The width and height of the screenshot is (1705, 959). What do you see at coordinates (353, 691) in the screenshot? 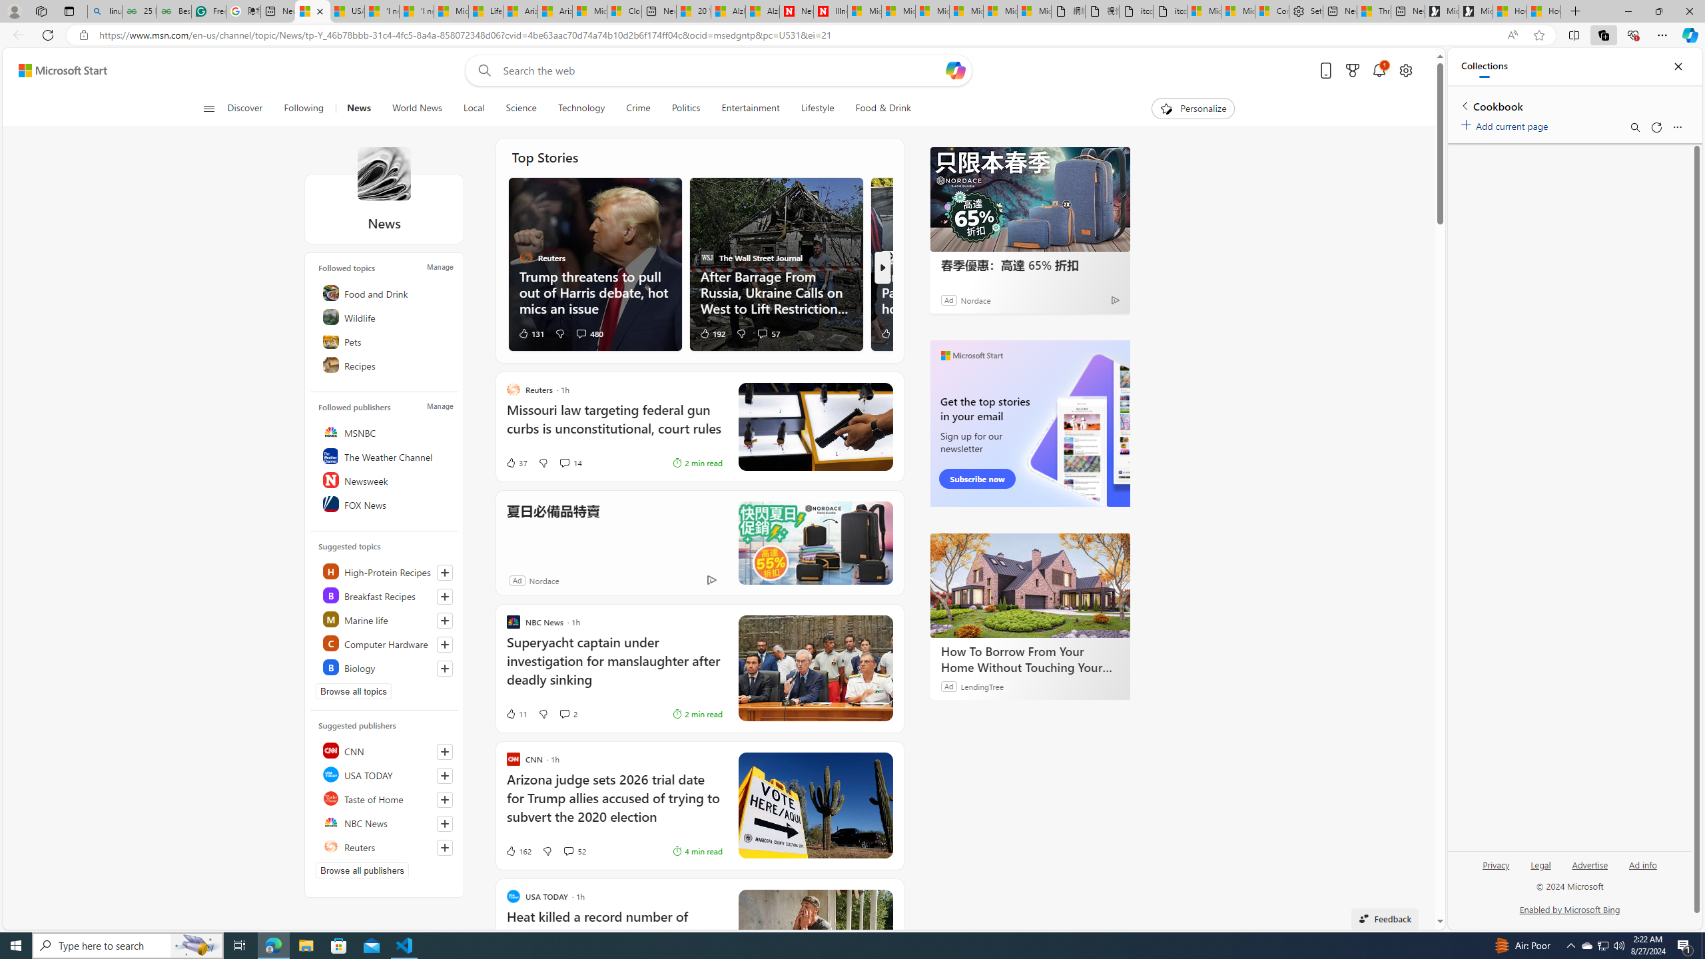
I see `Browse all topics` at bounding box center [353, 691].